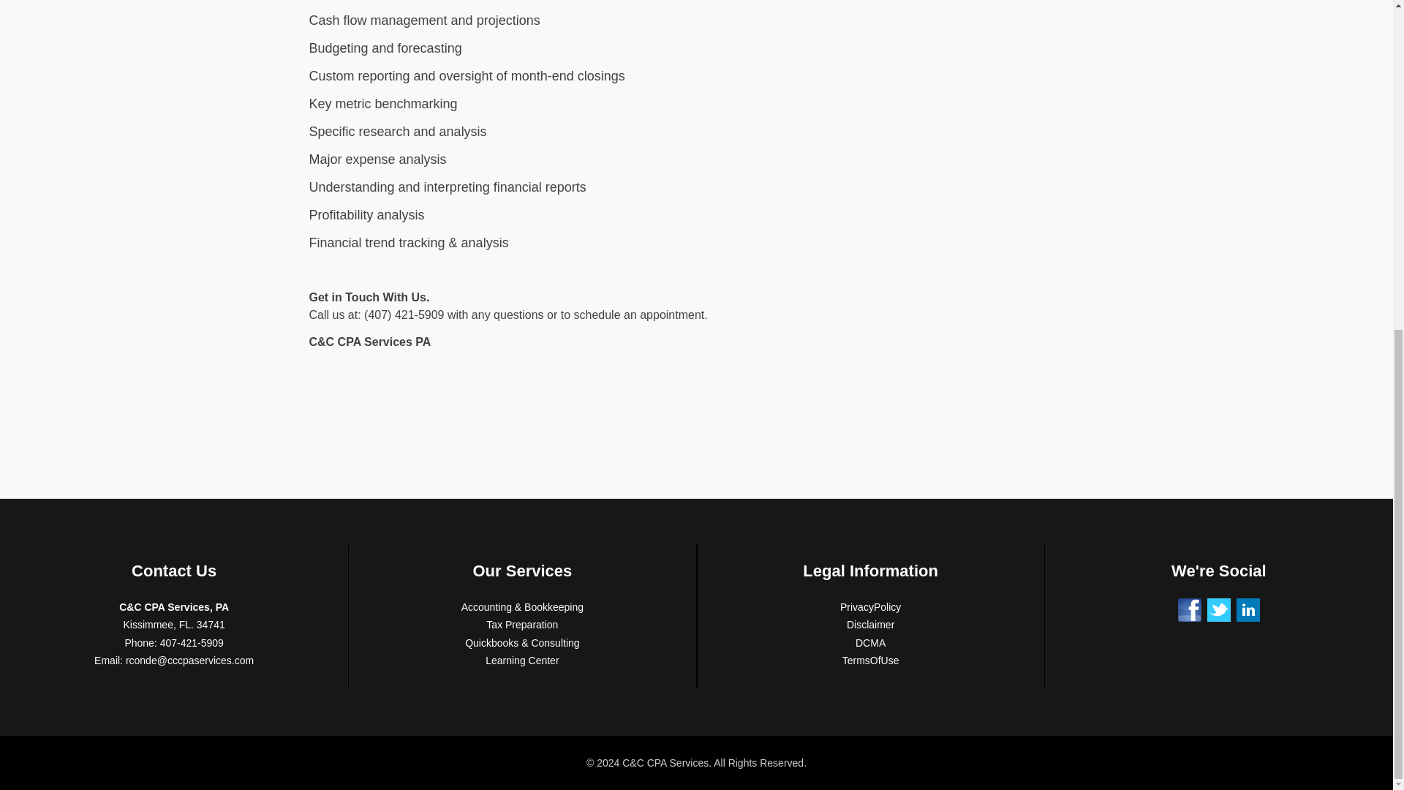 This screenshot has width=1404, height=790. What do you see at coordinates (522, 661) in the screenshot?
I see `Learning Center` at bounding box center [522, 661].